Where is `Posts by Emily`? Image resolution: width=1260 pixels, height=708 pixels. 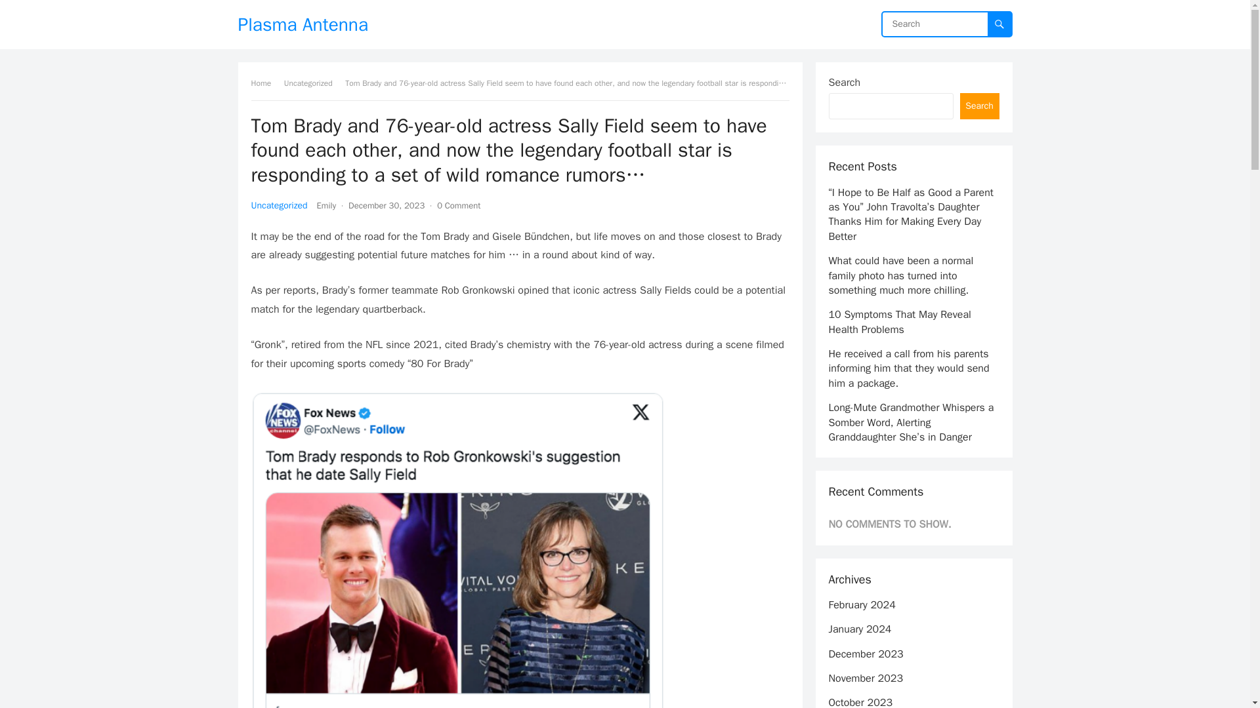
Posts by Emily is located at coordinates (327, 205).